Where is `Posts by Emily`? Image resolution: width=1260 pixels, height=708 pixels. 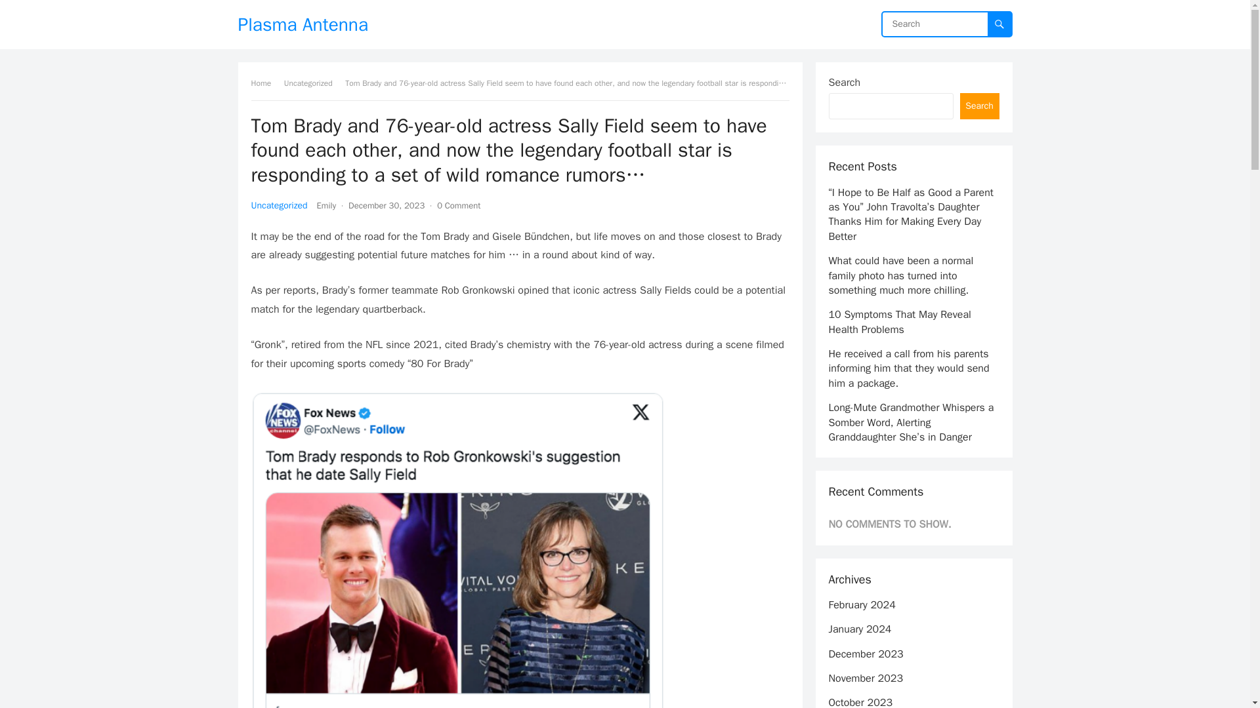
Posts by Emily is located at coordinates (327, 205).